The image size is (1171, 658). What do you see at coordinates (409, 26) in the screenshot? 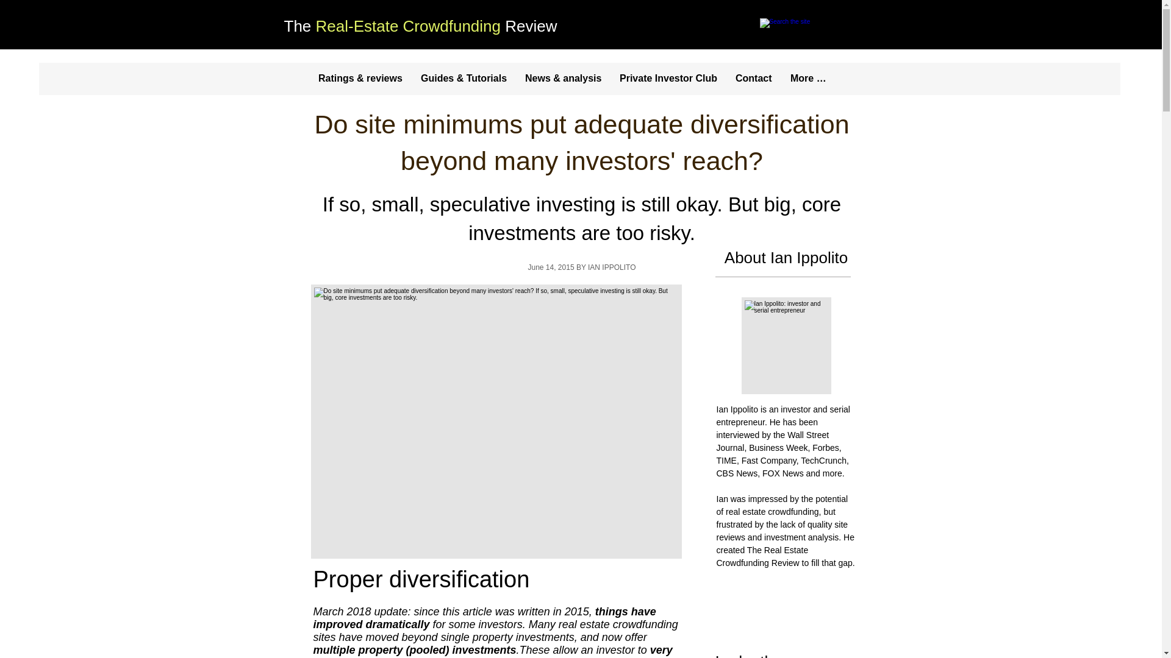
I see `Real-Estate Crowdfunding` at bounding box center [409, 26].